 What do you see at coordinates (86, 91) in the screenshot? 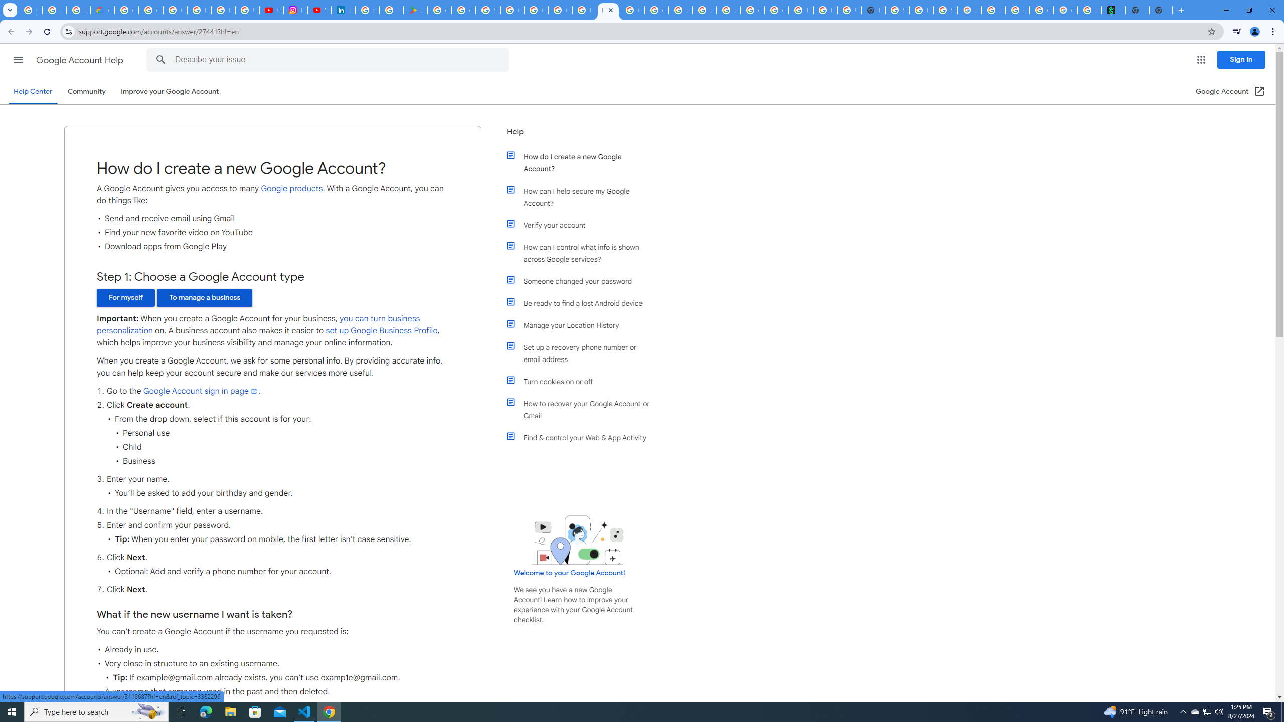
I see `Community` at bounding box center [86, 91].